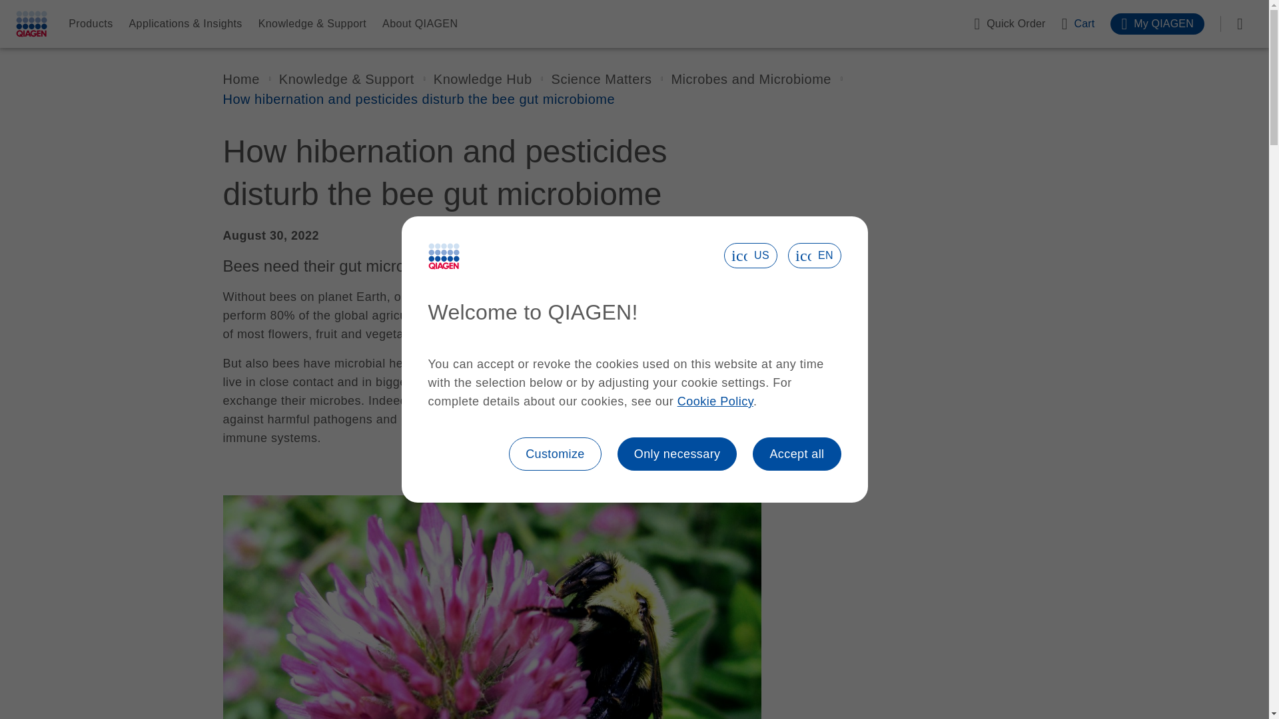 This screenshot has height=719, width=1279. What do you see at coordinates (750, 79) in the screenshot?
I see `Microbes and Microbiome` at bounding box center [750, 79].